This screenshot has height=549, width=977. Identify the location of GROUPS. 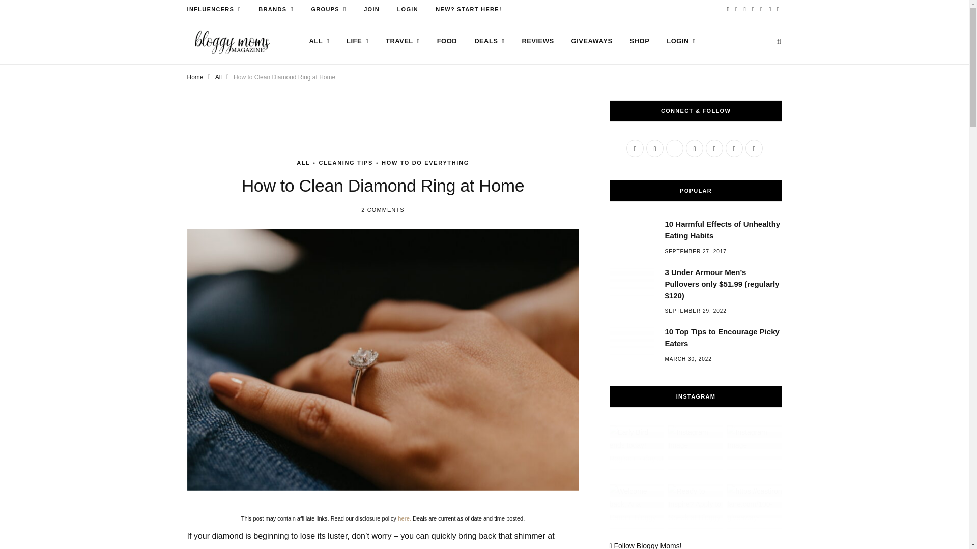
(328, 9).